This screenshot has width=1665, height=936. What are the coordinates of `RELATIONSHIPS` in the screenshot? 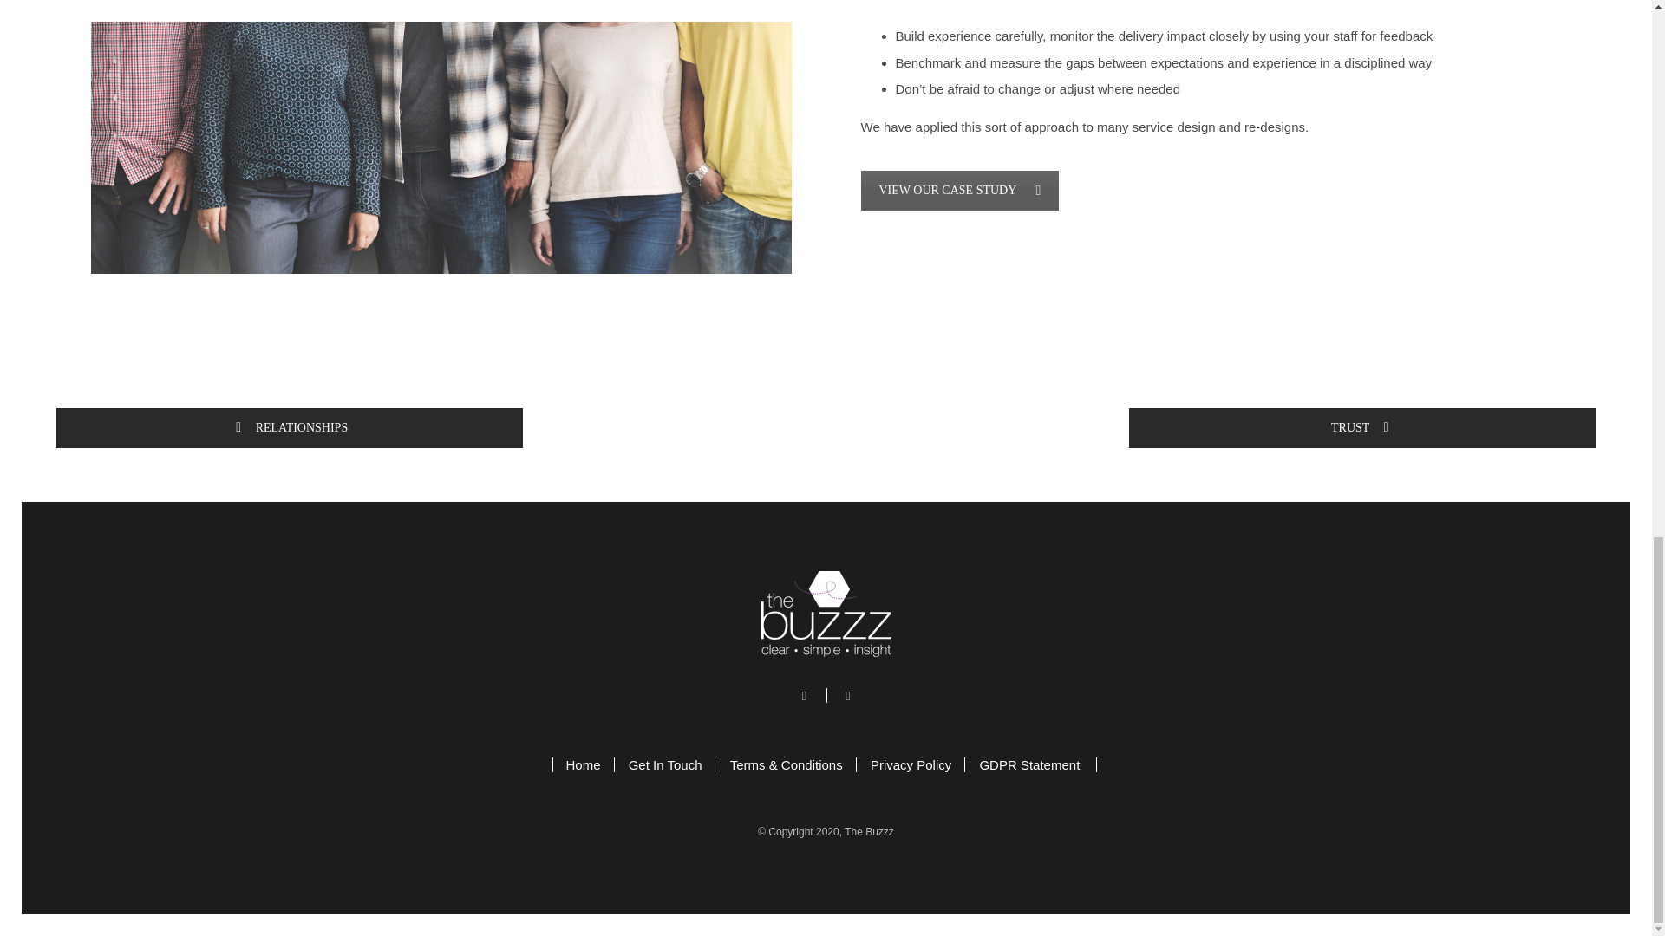 It's located at (290, 428).